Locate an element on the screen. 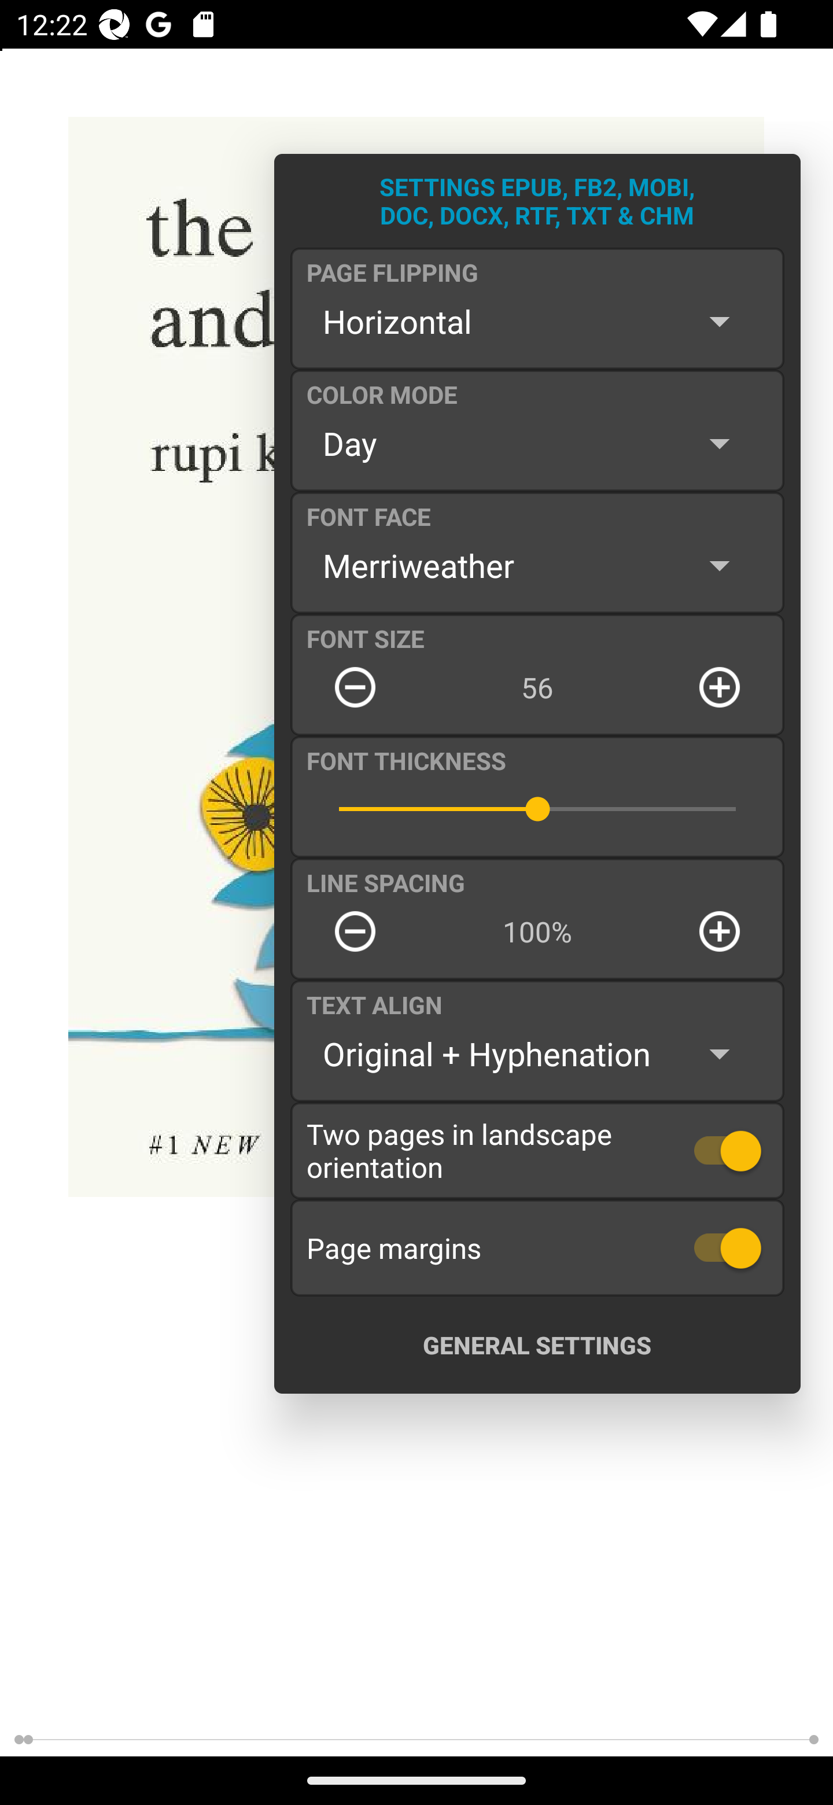 This screenshot has width=833, height=1805. Merriweather is located at coordinates (537, 565).